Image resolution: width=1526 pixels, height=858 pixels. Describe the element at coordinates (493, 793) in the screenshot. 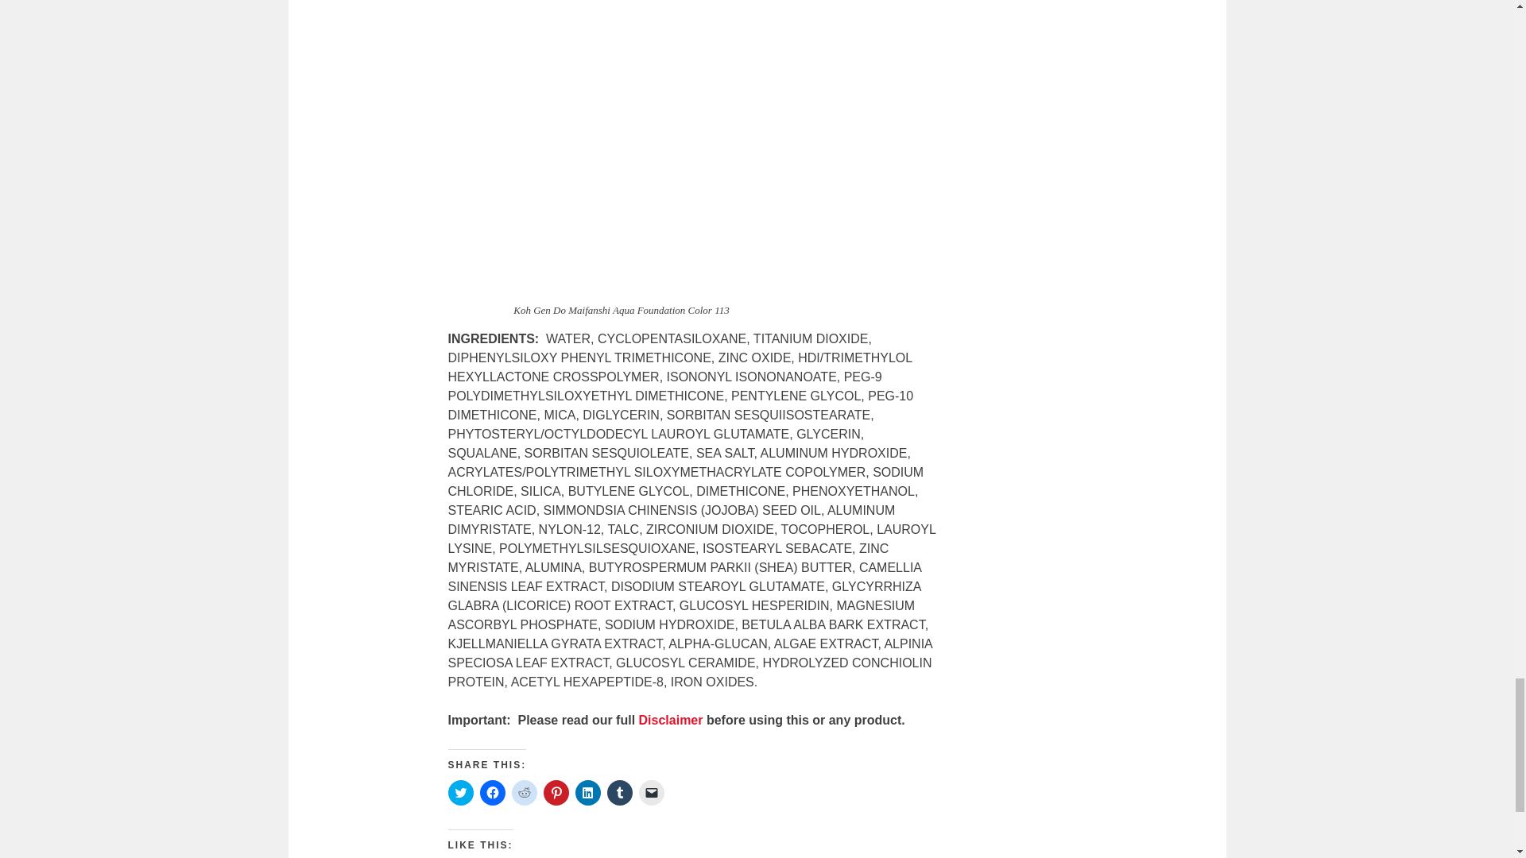

I see `Click to share on Facebook` at that location.